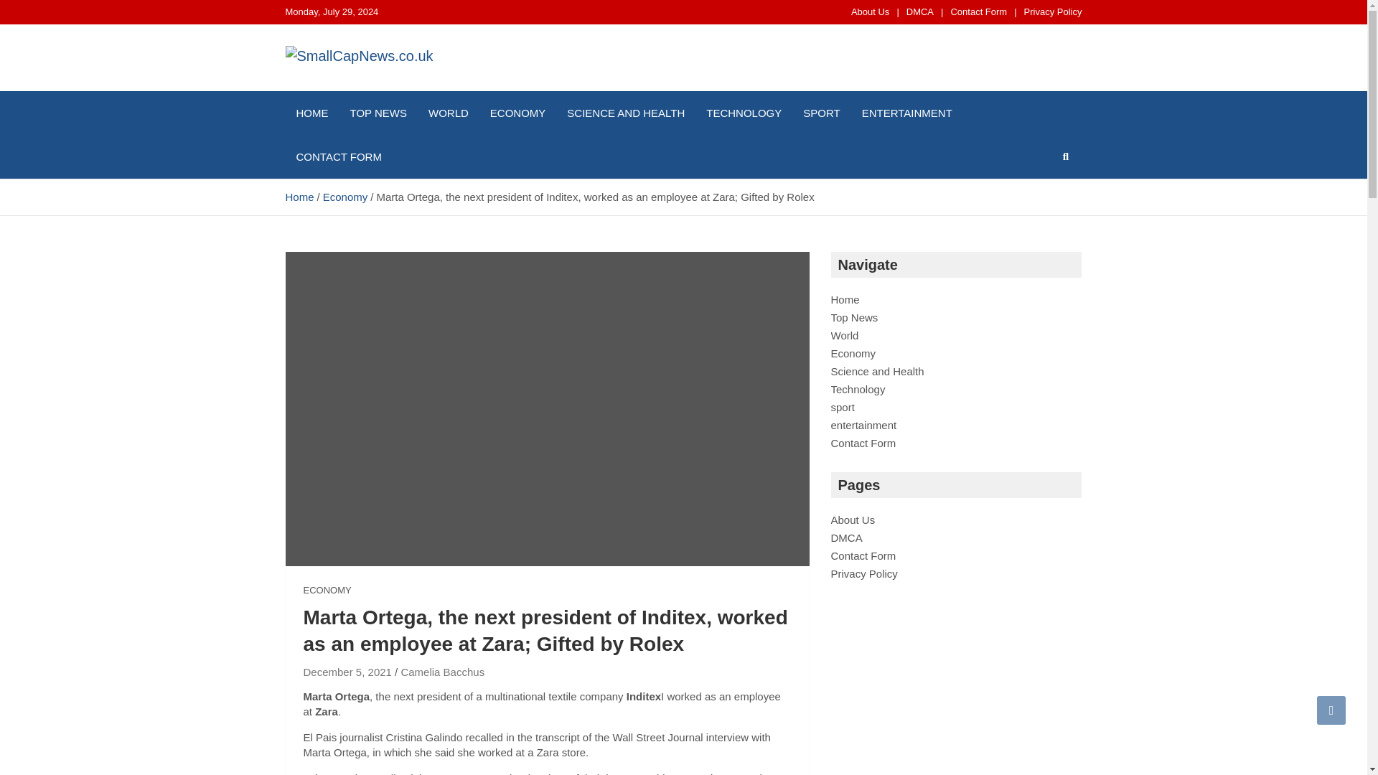 This screenshot has width=1378, height=775. What do you see at coordinates (429, 88) in the screenshot?
I see `SmallCapNews.co.uk` at bounding box center [429, 88].